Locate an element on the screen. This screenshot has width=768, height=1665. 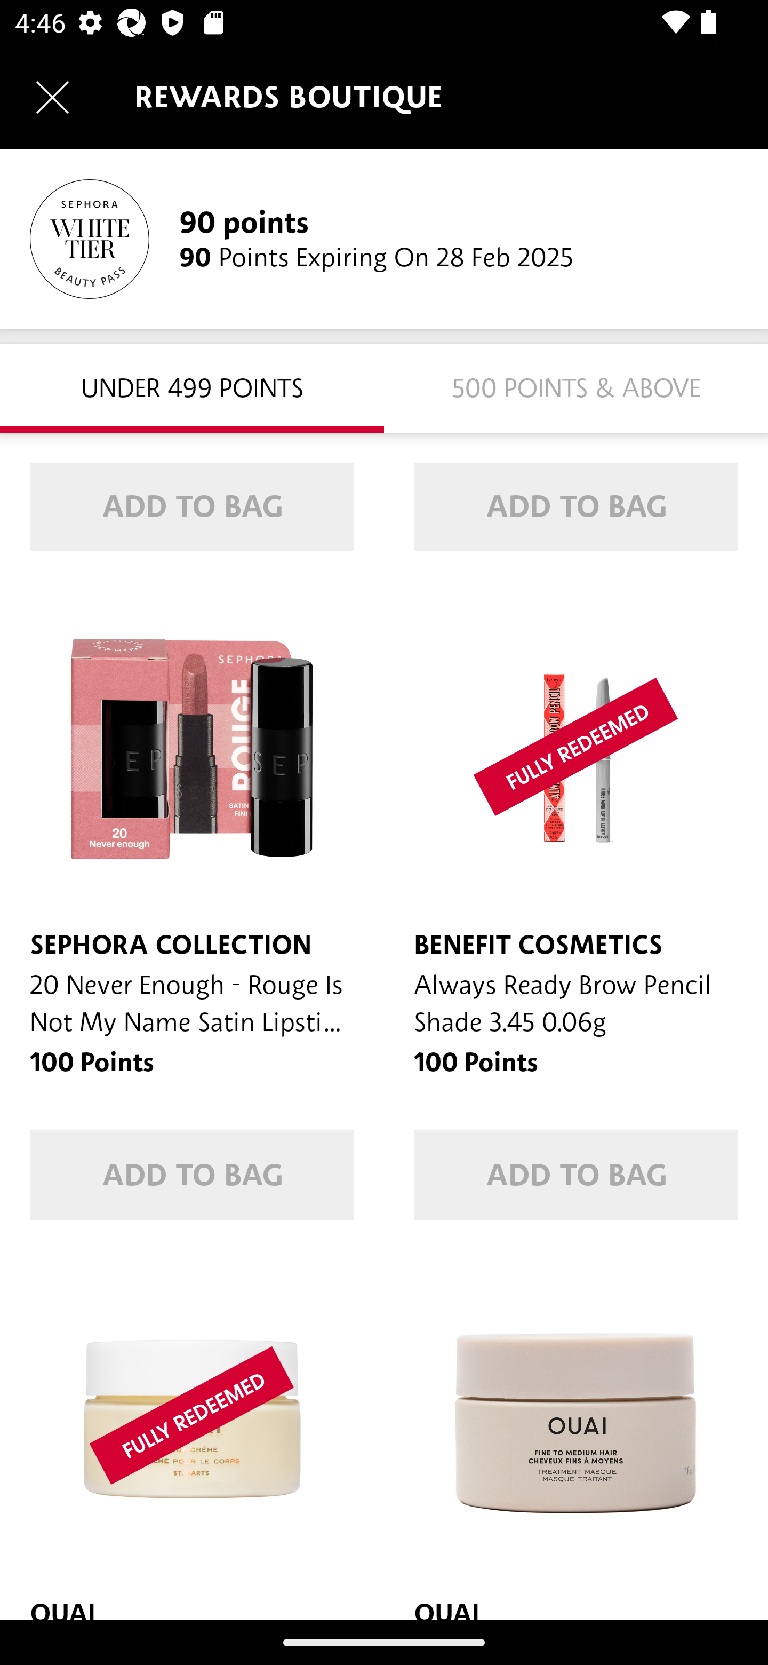
OUAI is located at coordinates (576, 1435).